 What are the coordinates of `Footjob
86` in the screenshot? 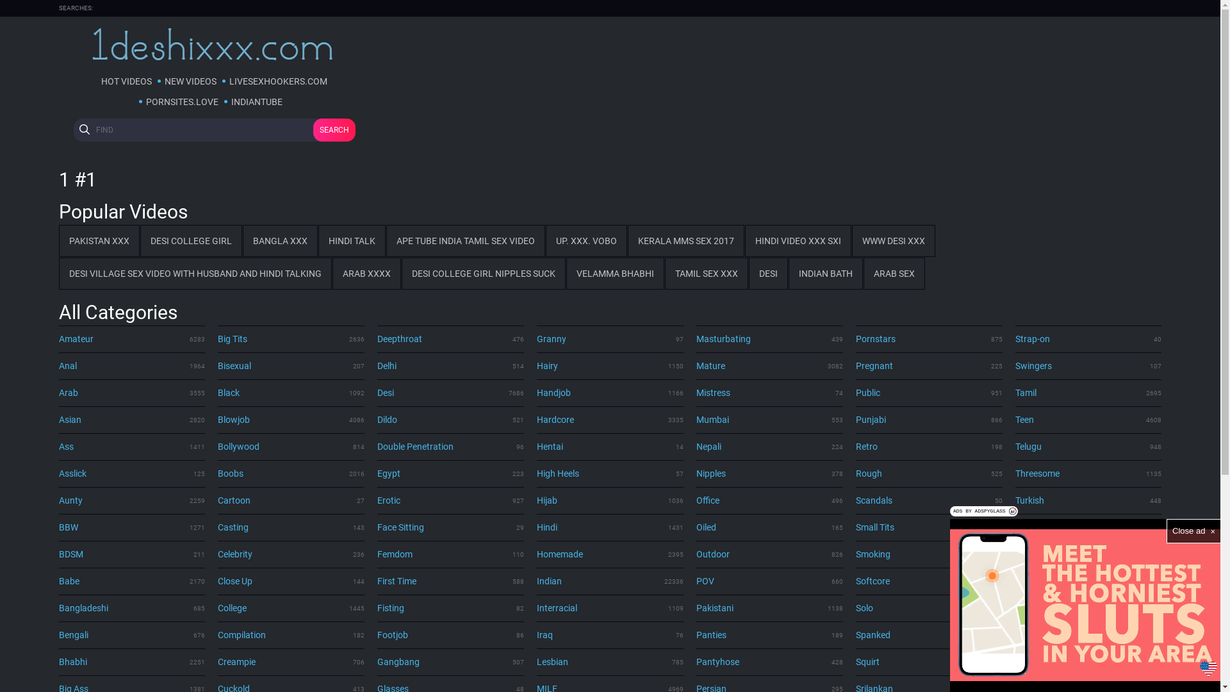 It's located at (451, 635).